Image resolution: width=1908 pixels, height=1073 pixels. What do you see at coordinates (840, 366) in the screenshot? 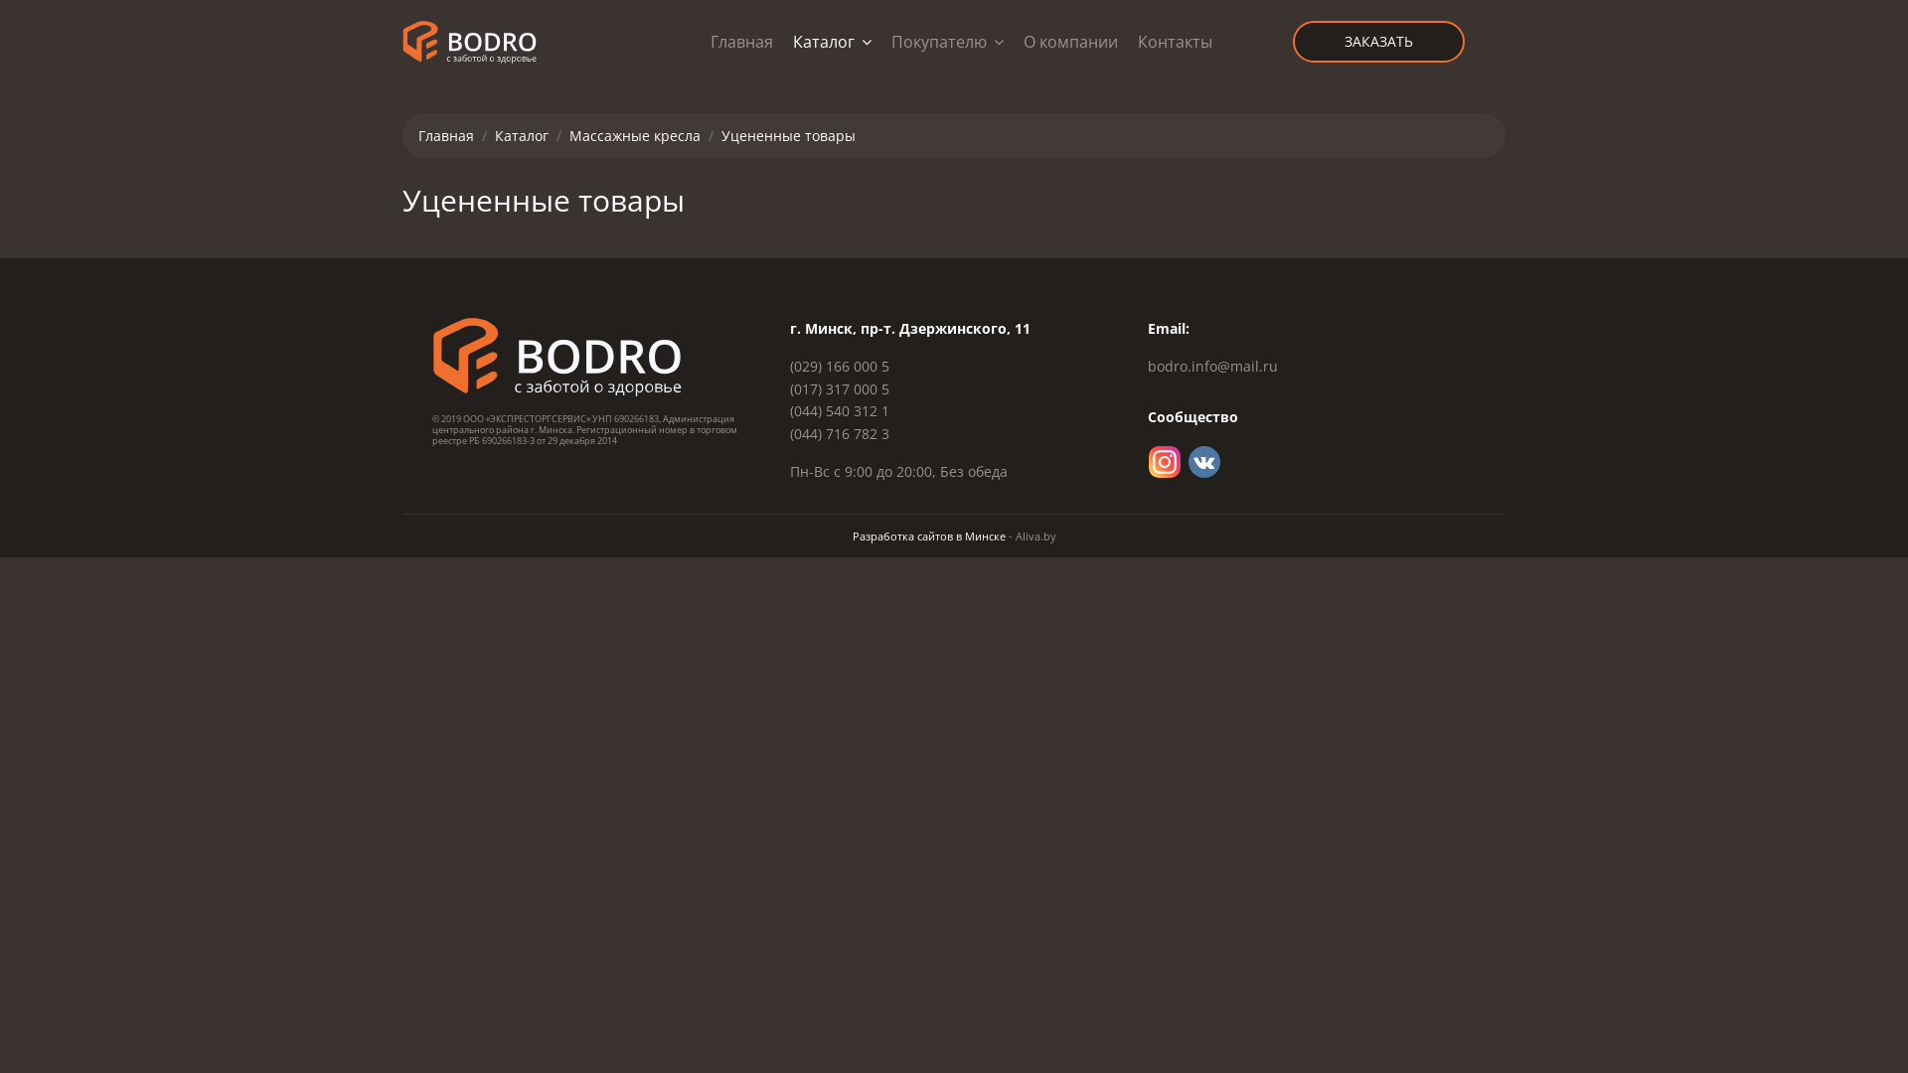
I see `(029) 166 000 5` at bounding box center [840, 366].